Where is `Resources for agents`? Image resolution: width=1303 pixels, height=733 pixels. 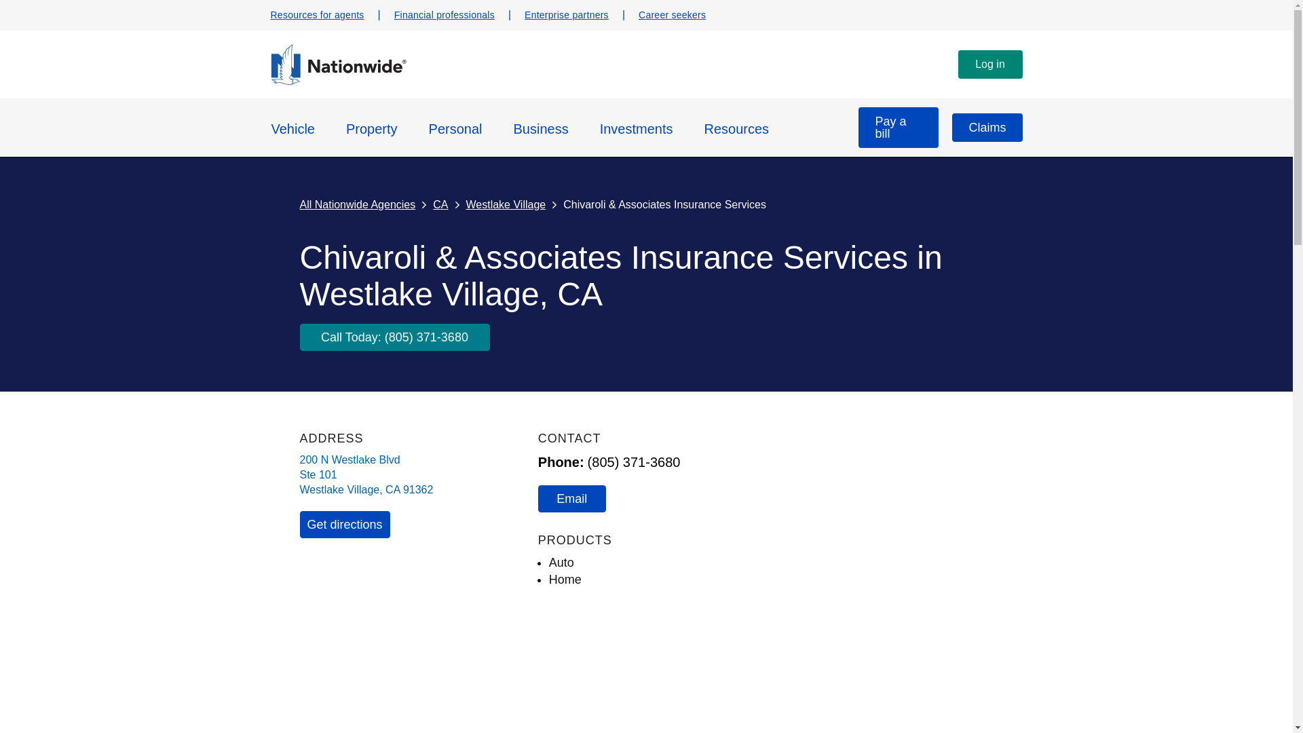 Resources for agents is located at coordinates (316, 15).